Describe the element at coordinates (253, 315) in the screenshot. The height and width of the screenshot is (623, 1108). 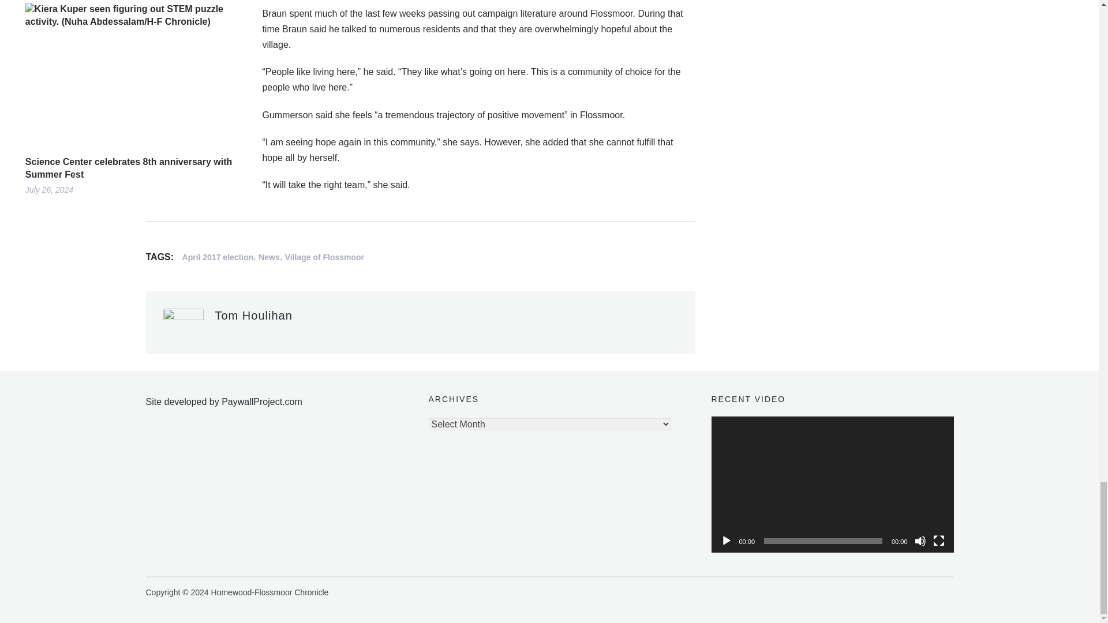
I see `Posts by Tom Houlihan` at that location.